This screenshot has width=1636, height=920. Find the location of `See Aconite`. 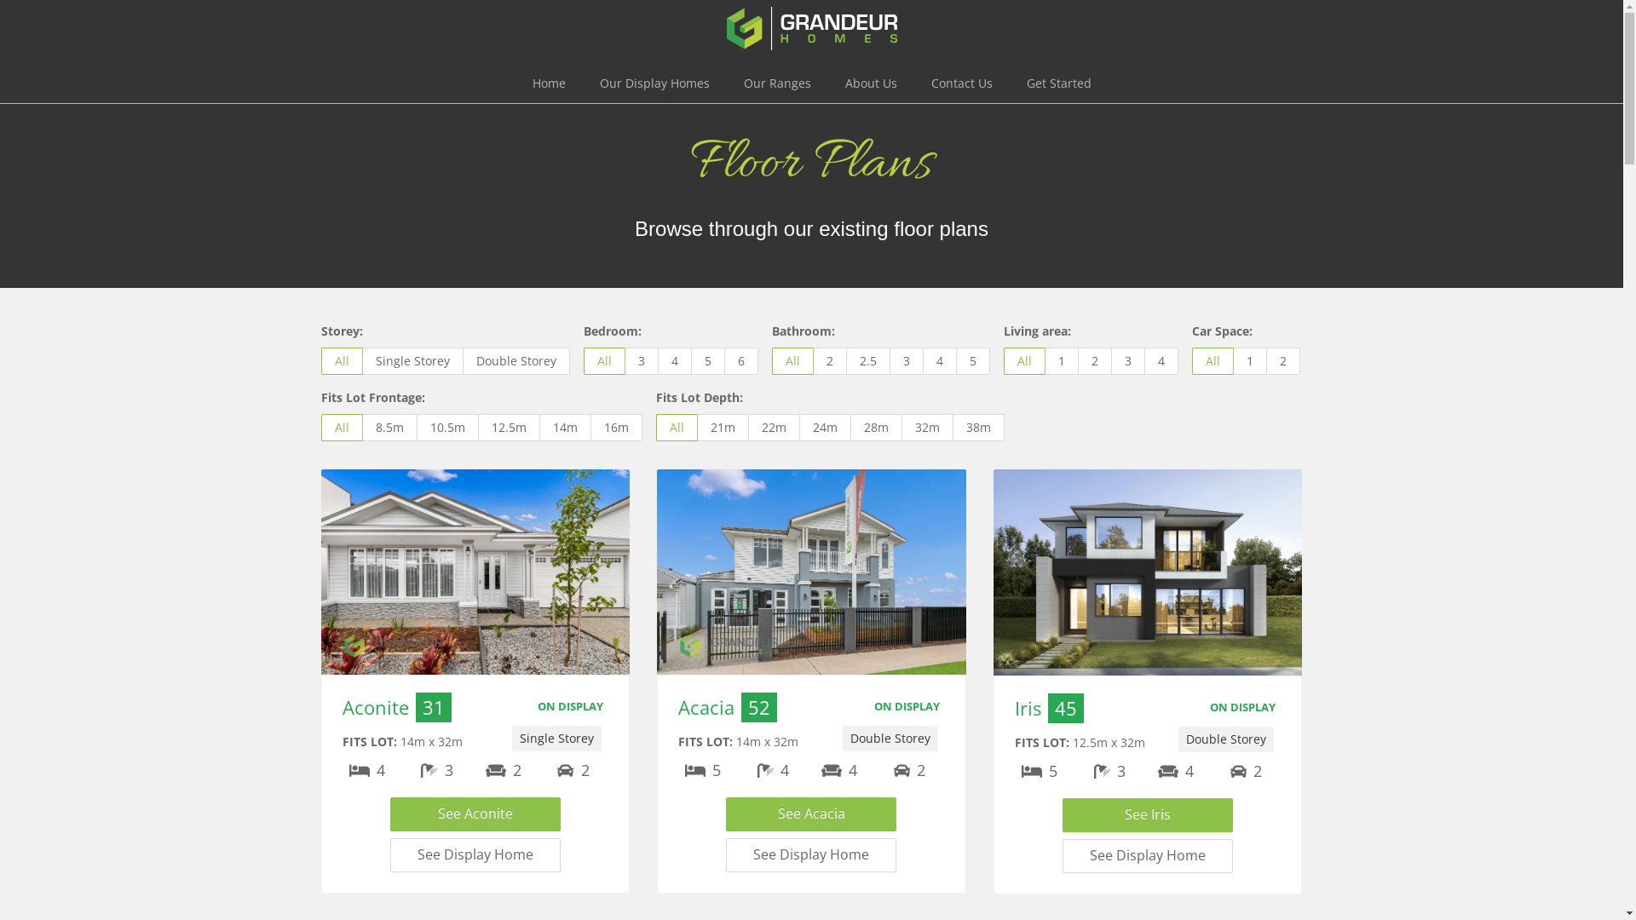

See Aconite is located at coordinates (475, 814).